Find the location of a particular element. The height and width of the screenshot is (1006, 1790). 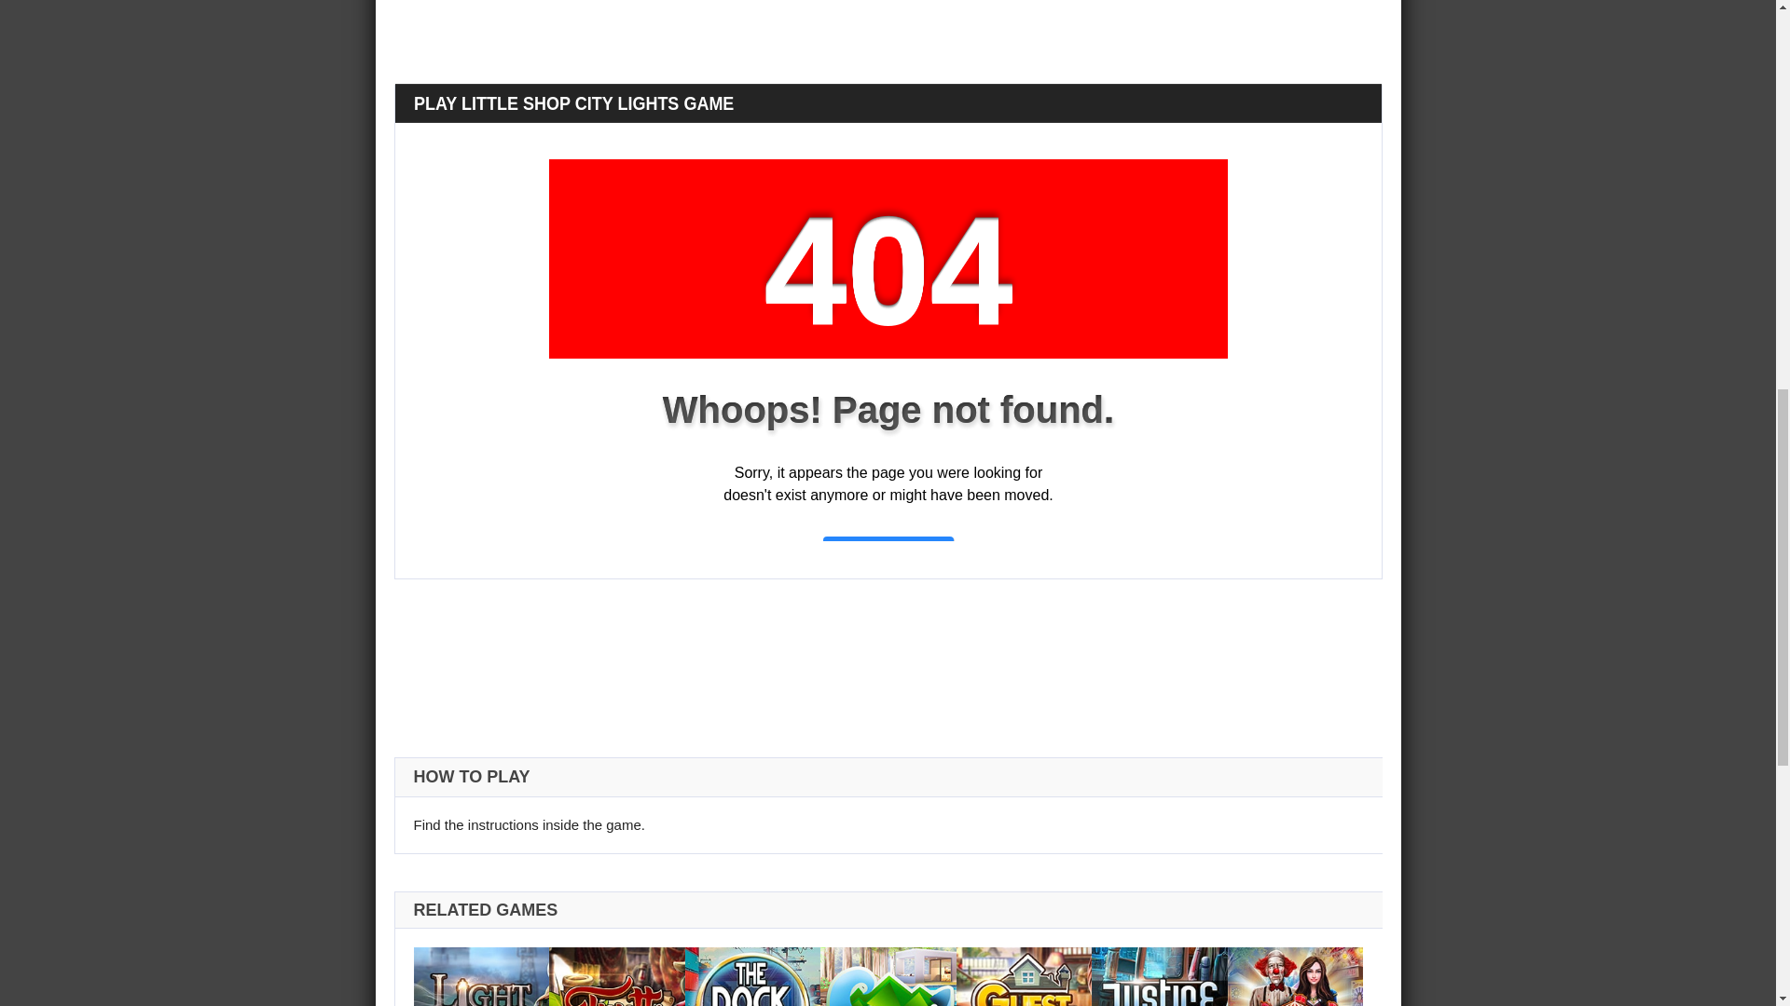

Mountain Wellness is located at coordinates (888, 1003).